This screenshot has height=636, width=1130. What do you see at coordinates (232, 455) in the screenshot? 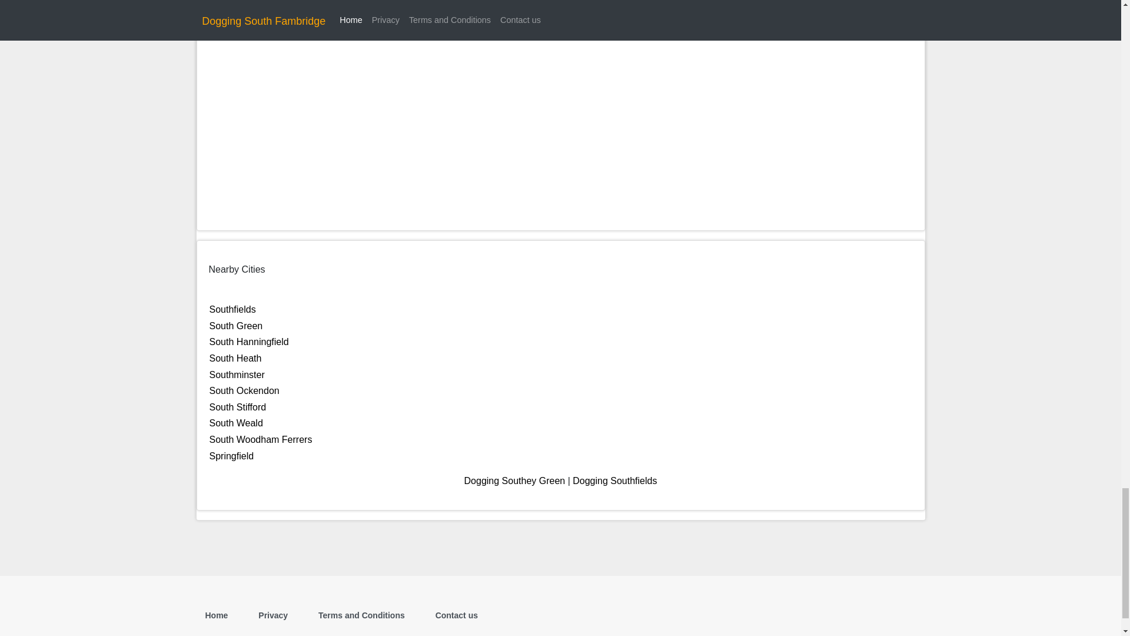
I see `Springfield` at bounding box center [232, 455].